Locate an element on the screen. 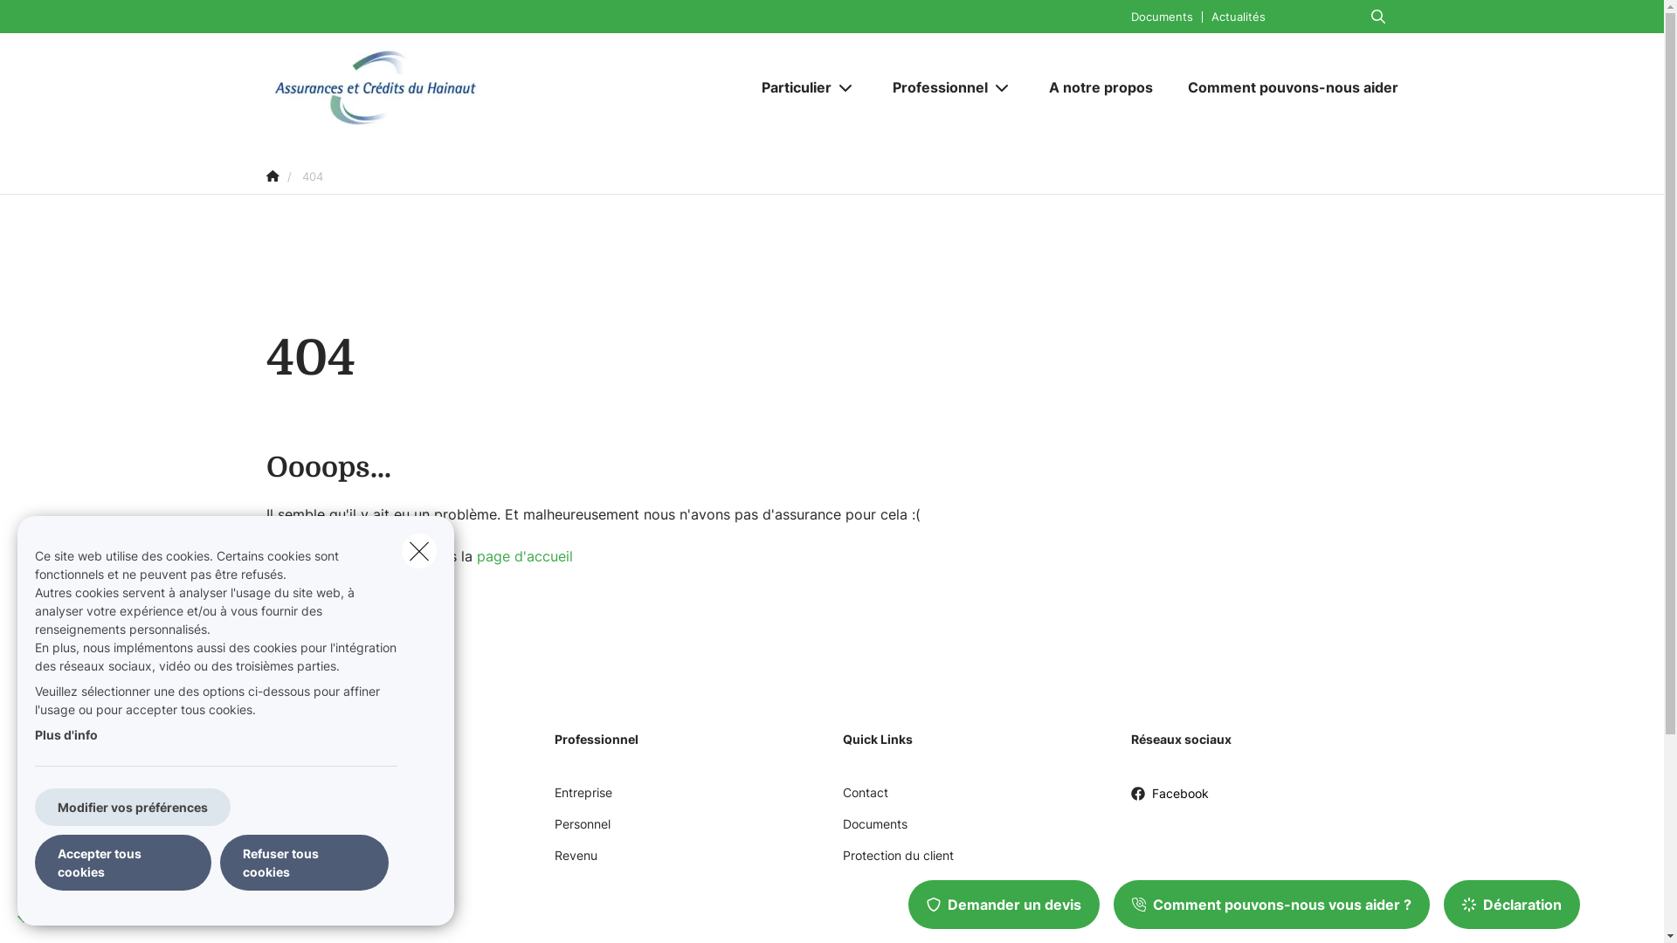 The width and height of the screenshot is (1677, 943). Revenu is located at coordinates (575, 862).